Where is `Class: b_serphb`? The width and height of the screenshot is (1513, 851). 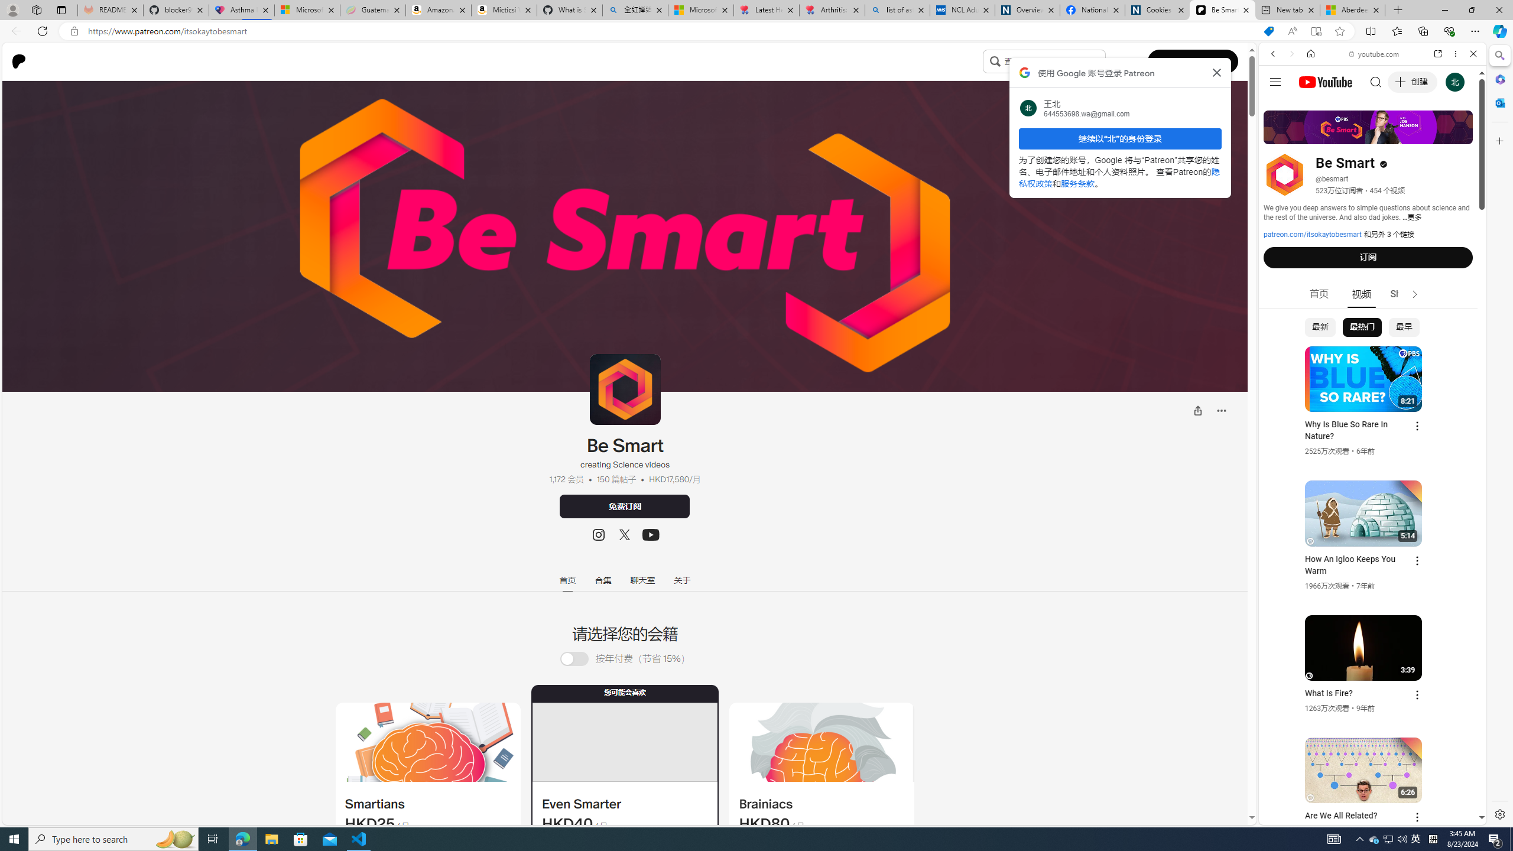
Class: b_serphb is located at coordinates (1460, 136).